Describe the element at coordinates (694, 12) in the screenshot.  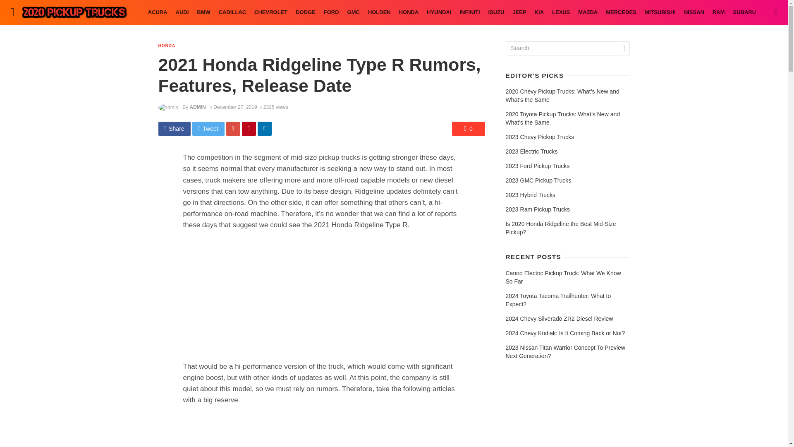
I see `NISSAN` at that location.